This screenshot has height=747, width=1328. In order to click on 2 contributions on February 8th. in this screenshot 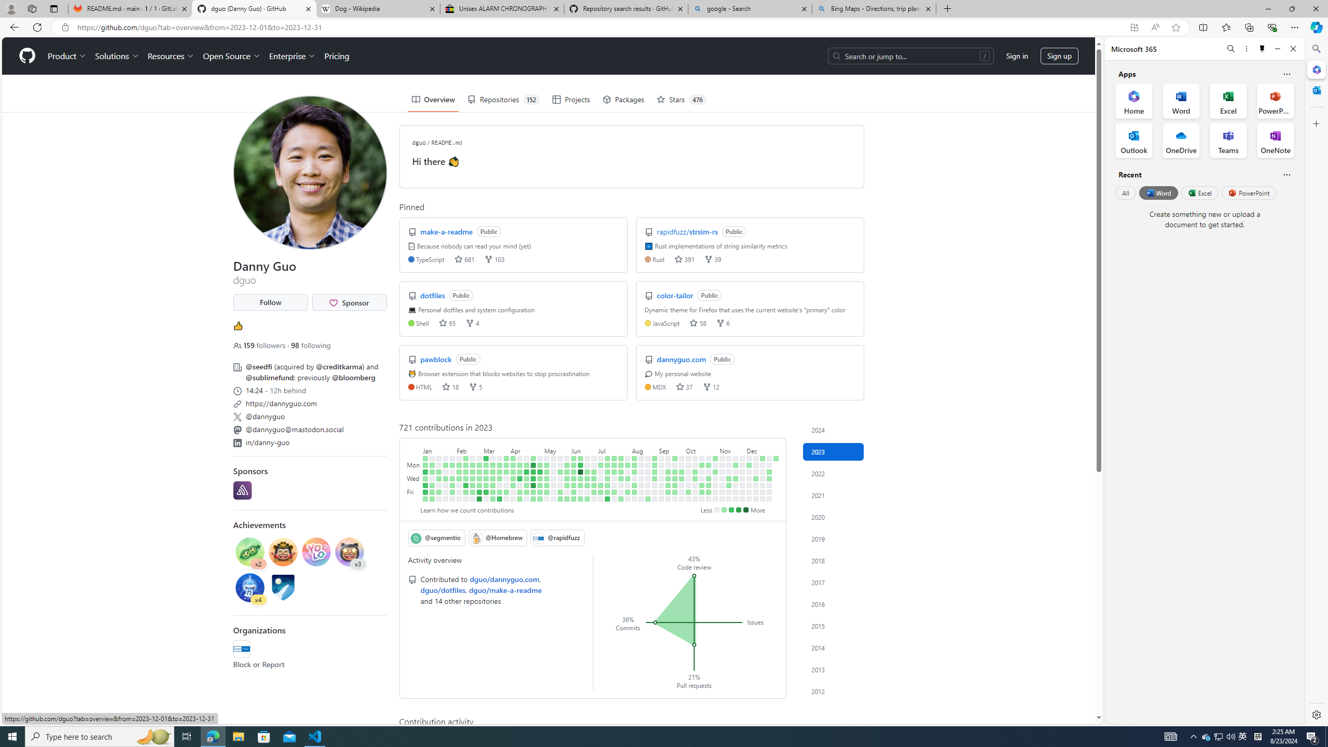, I will do `click(459, 478)`.